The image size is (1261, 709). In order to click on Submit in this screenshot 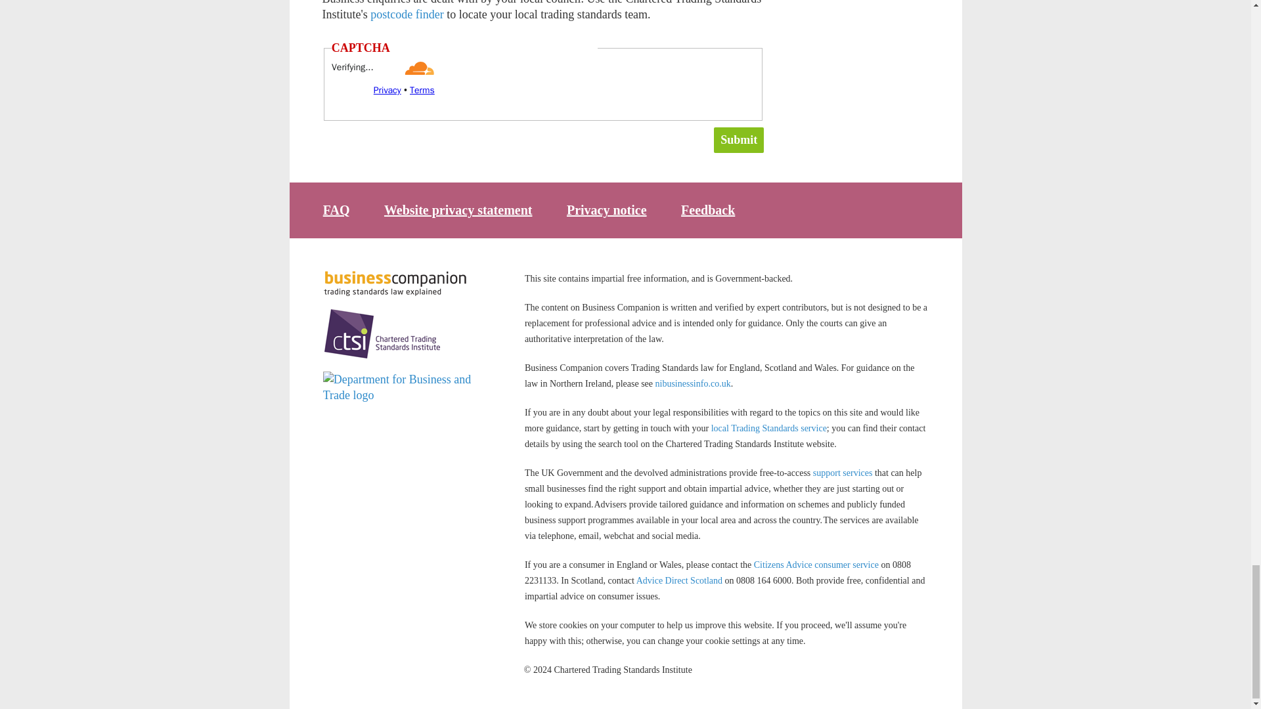, I will do `click(738, 140)`.